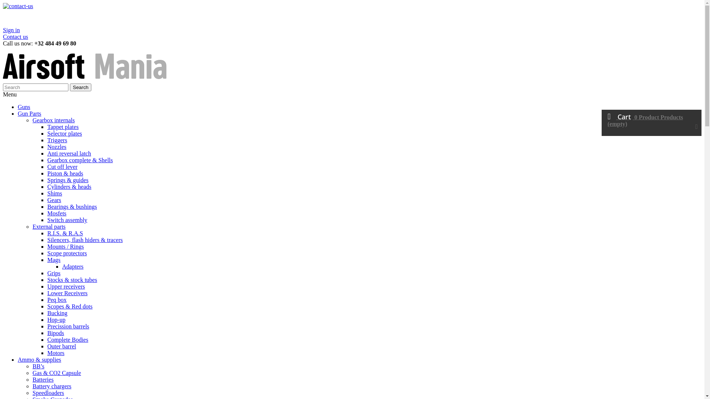 The height and width of the screenshot is (399, 710). I want to click on Anti reversal latch, so click(69, 154).